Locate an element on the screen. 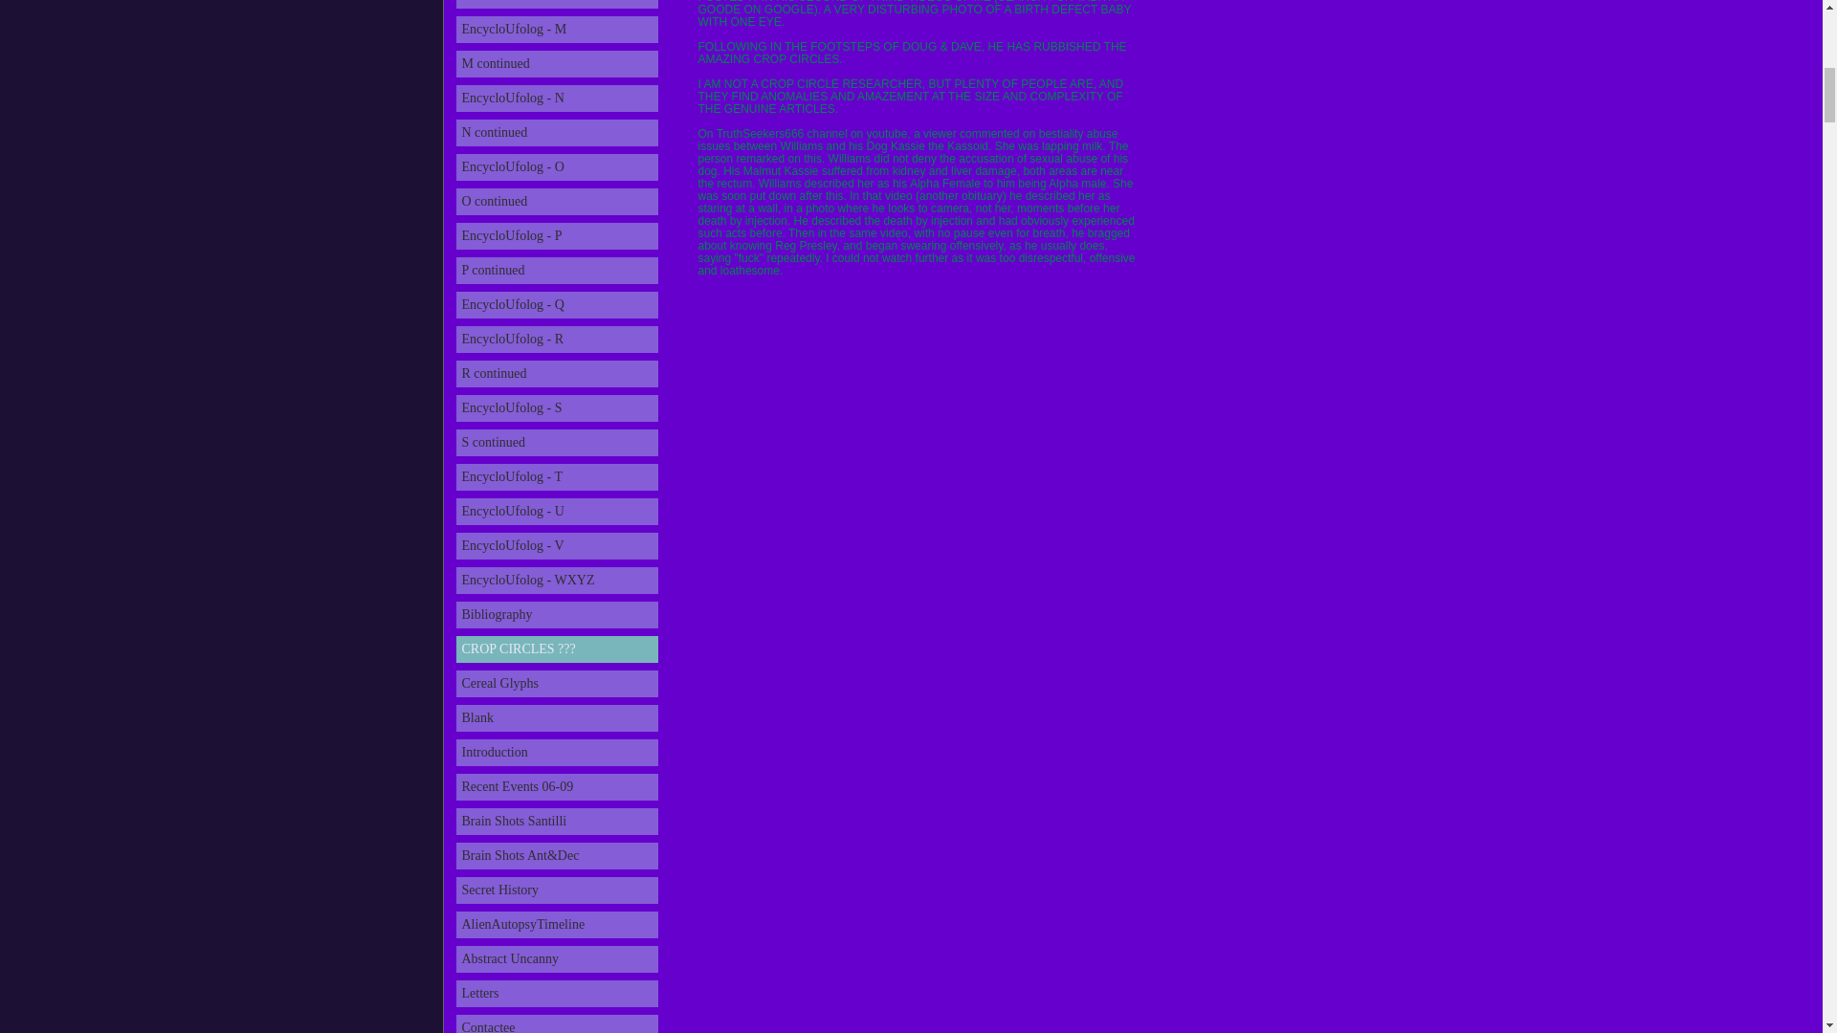 Image resolution: width=1837 pixels, height=1033 pixels. EncycloUfolog - P is located at coordinates (557, 236).